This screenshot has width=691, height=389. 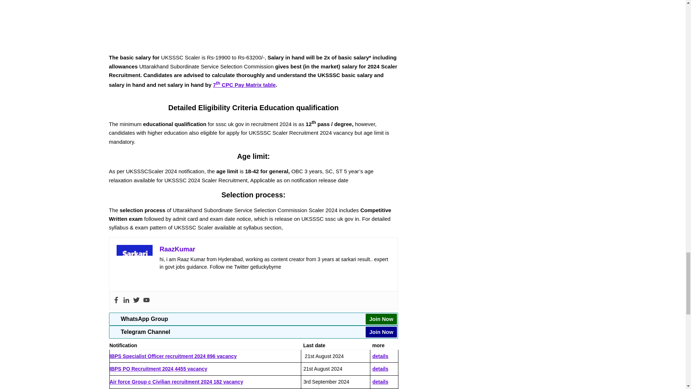 I want to click on Linkedin, so click(x=126, y=300).